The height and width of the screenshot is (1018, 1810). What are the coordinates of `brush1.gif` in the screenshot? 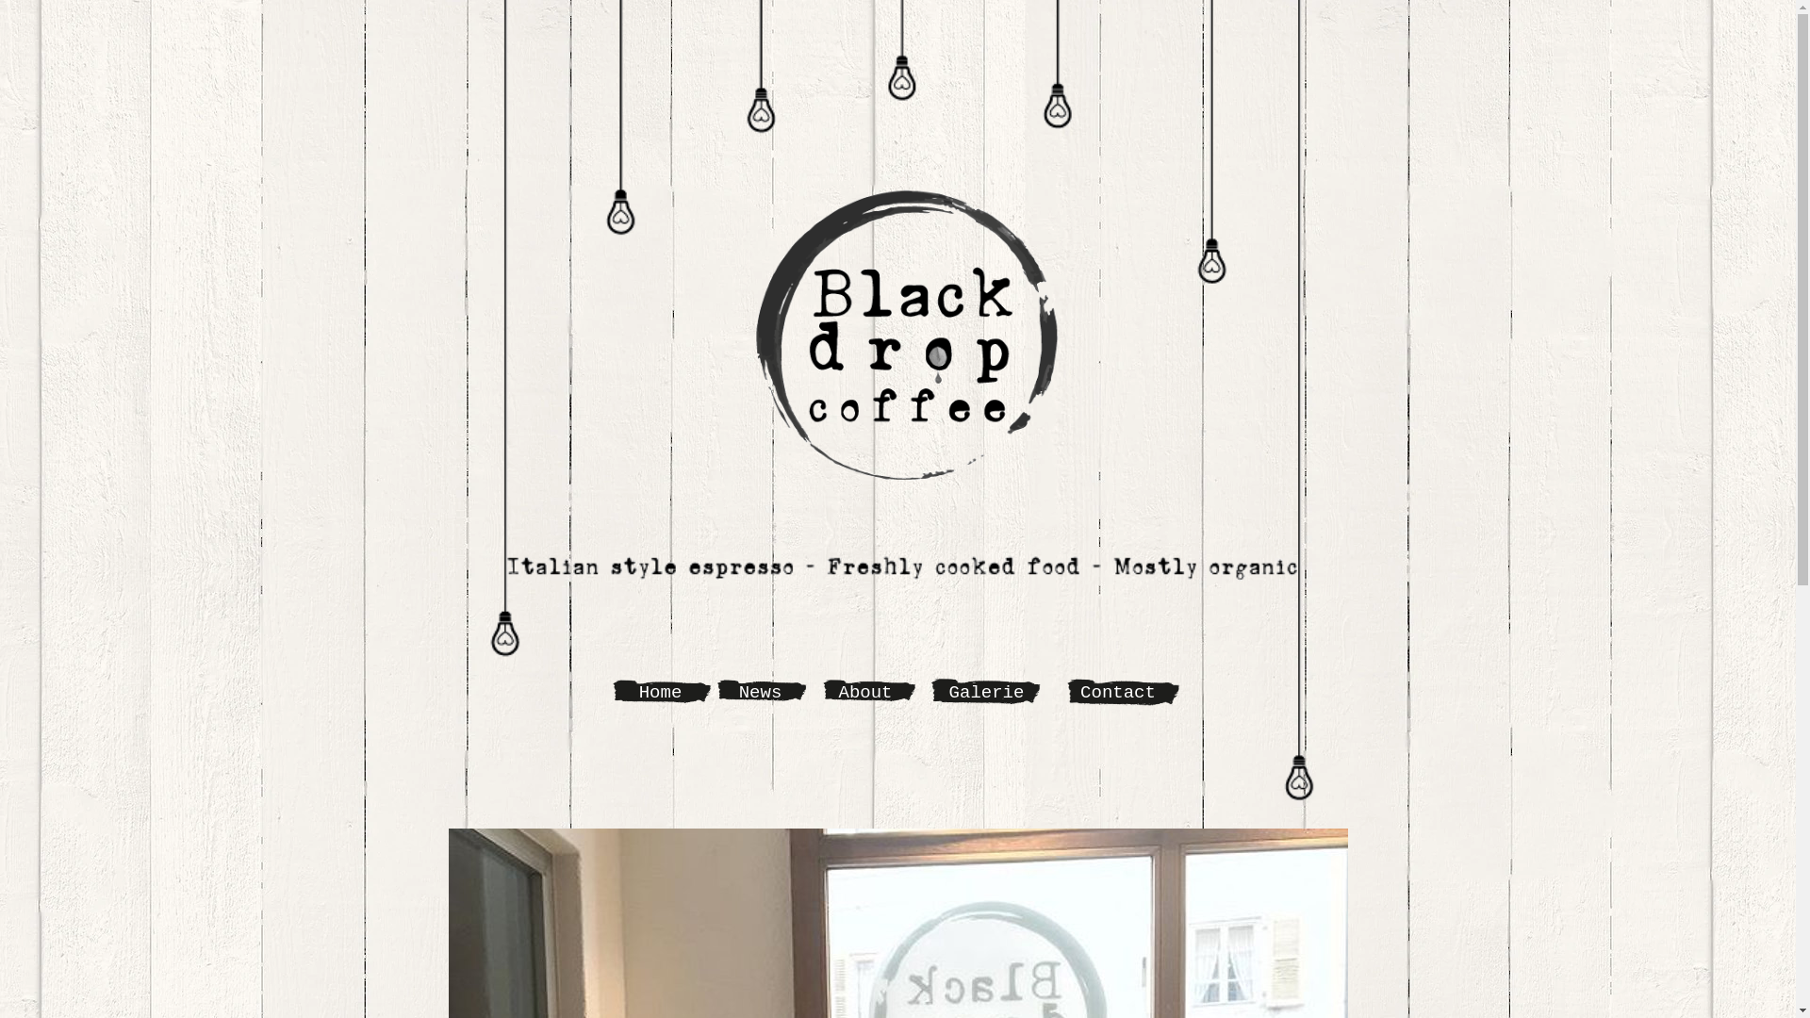 It's located at (986, 692).